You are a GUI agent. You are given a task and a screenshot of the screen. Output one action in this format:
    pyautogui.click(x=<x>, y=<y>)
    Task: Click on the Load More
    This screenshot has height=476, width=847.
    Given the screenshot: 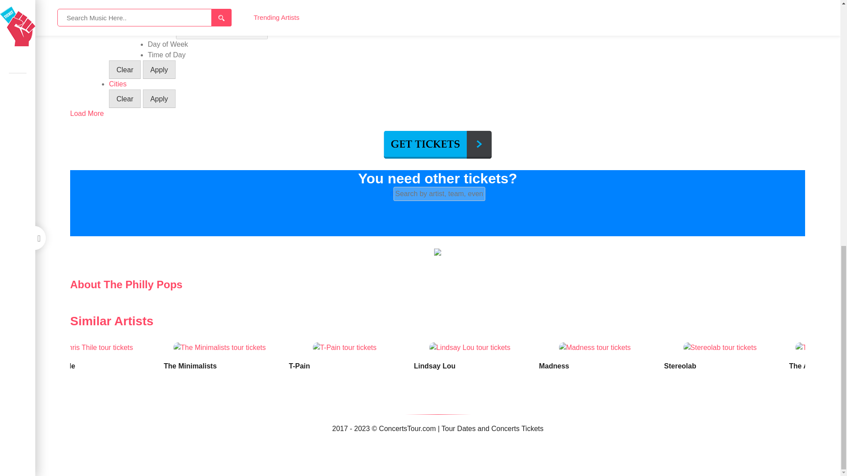 What is the action you would take?
    pyautogui.click(x=87, y=113)
    